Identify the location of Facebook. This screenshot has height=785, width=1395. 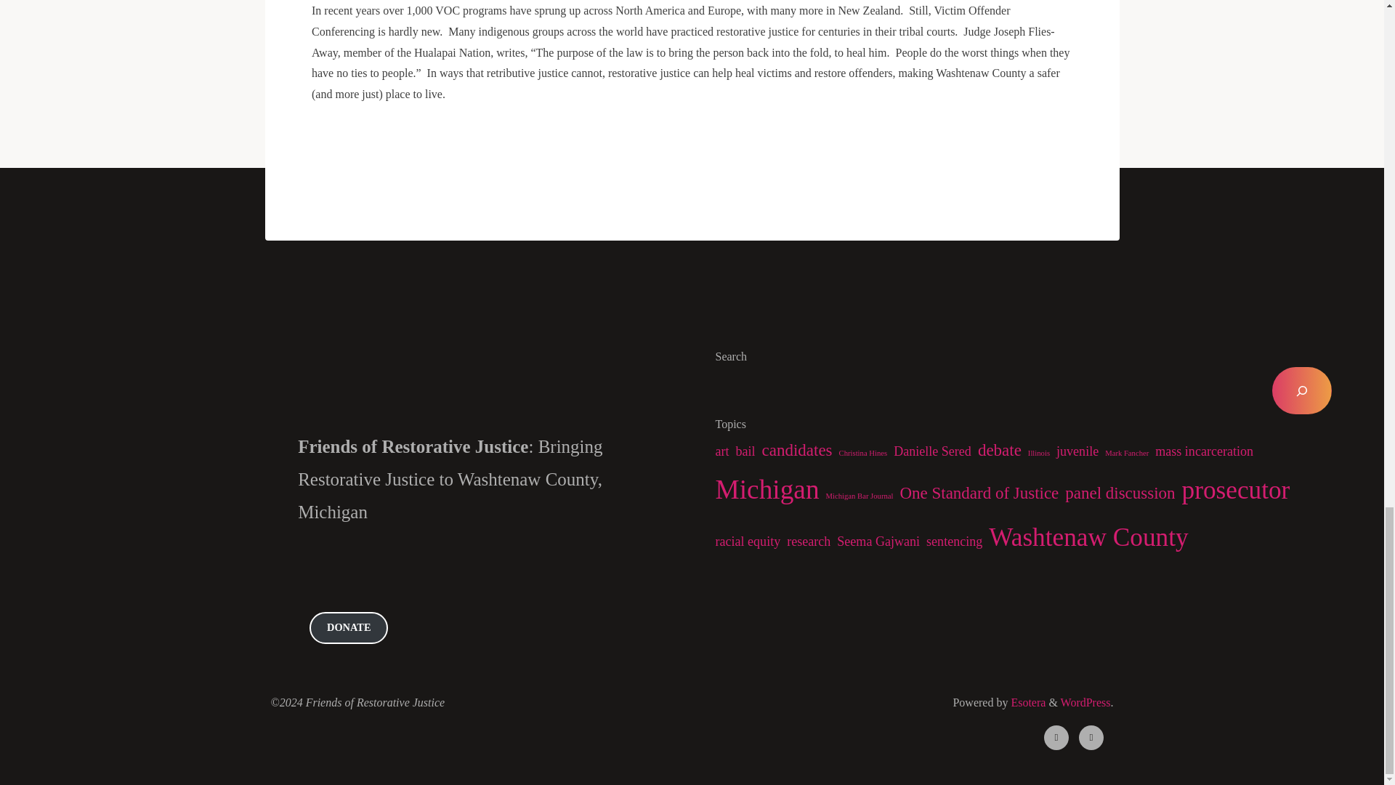
(1056, 737).